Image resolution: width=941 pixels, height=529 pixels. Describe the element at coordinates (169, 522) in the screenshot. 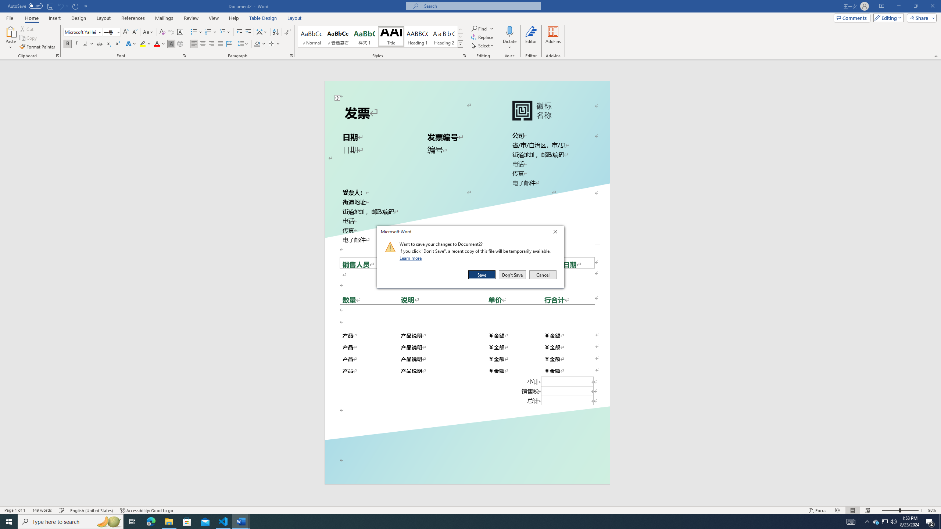

I see `File Explorer - 1 running window` at that location.